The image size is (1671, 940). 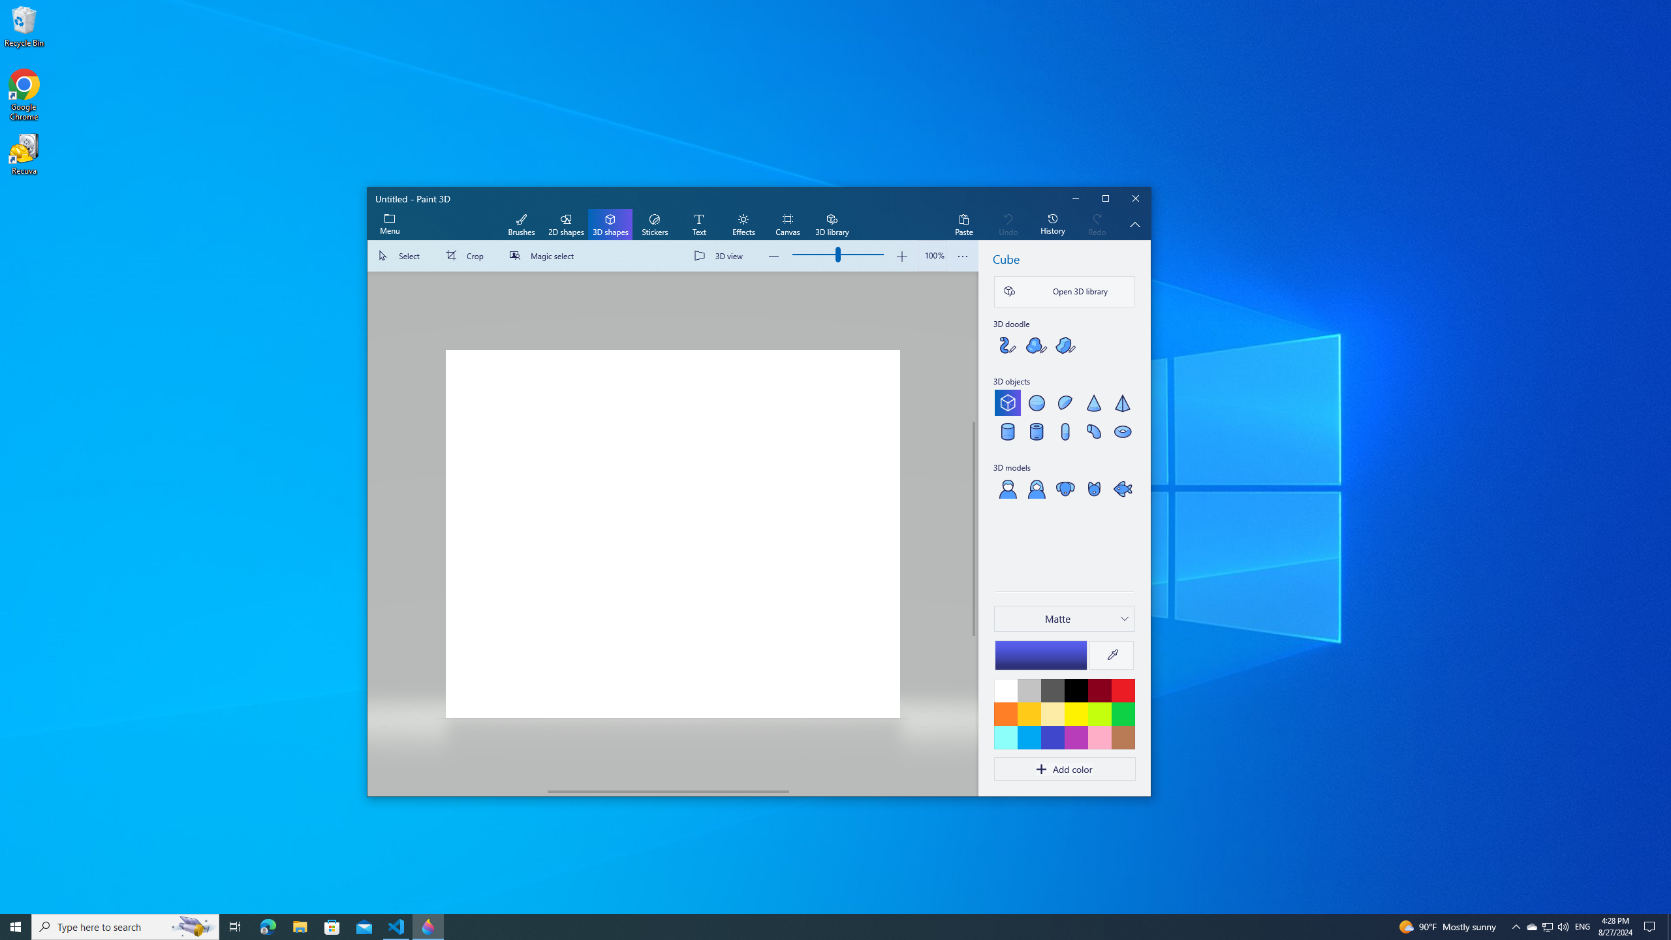 I want to click on Crop, so click(x=467, y=256).